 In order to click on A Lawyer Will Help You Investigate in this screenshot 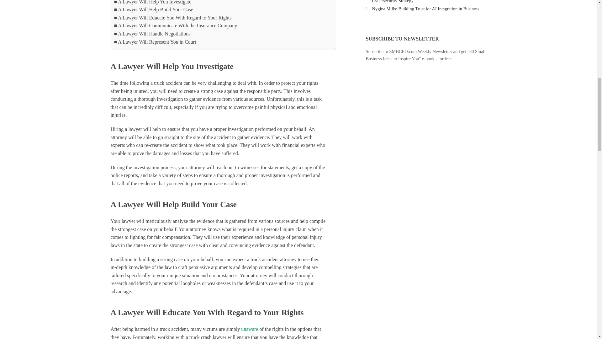, I will do `click(153, 3)`.